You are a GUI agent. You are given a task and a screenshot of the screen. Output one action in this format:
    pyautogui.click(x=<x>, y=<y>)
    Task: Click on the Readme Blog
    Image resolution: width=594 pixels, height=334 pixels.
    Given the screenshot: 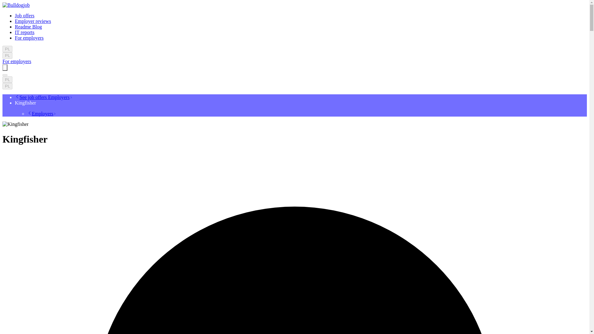 What is the action you would take?
    pyautogui.click(x=28, y=27)
    